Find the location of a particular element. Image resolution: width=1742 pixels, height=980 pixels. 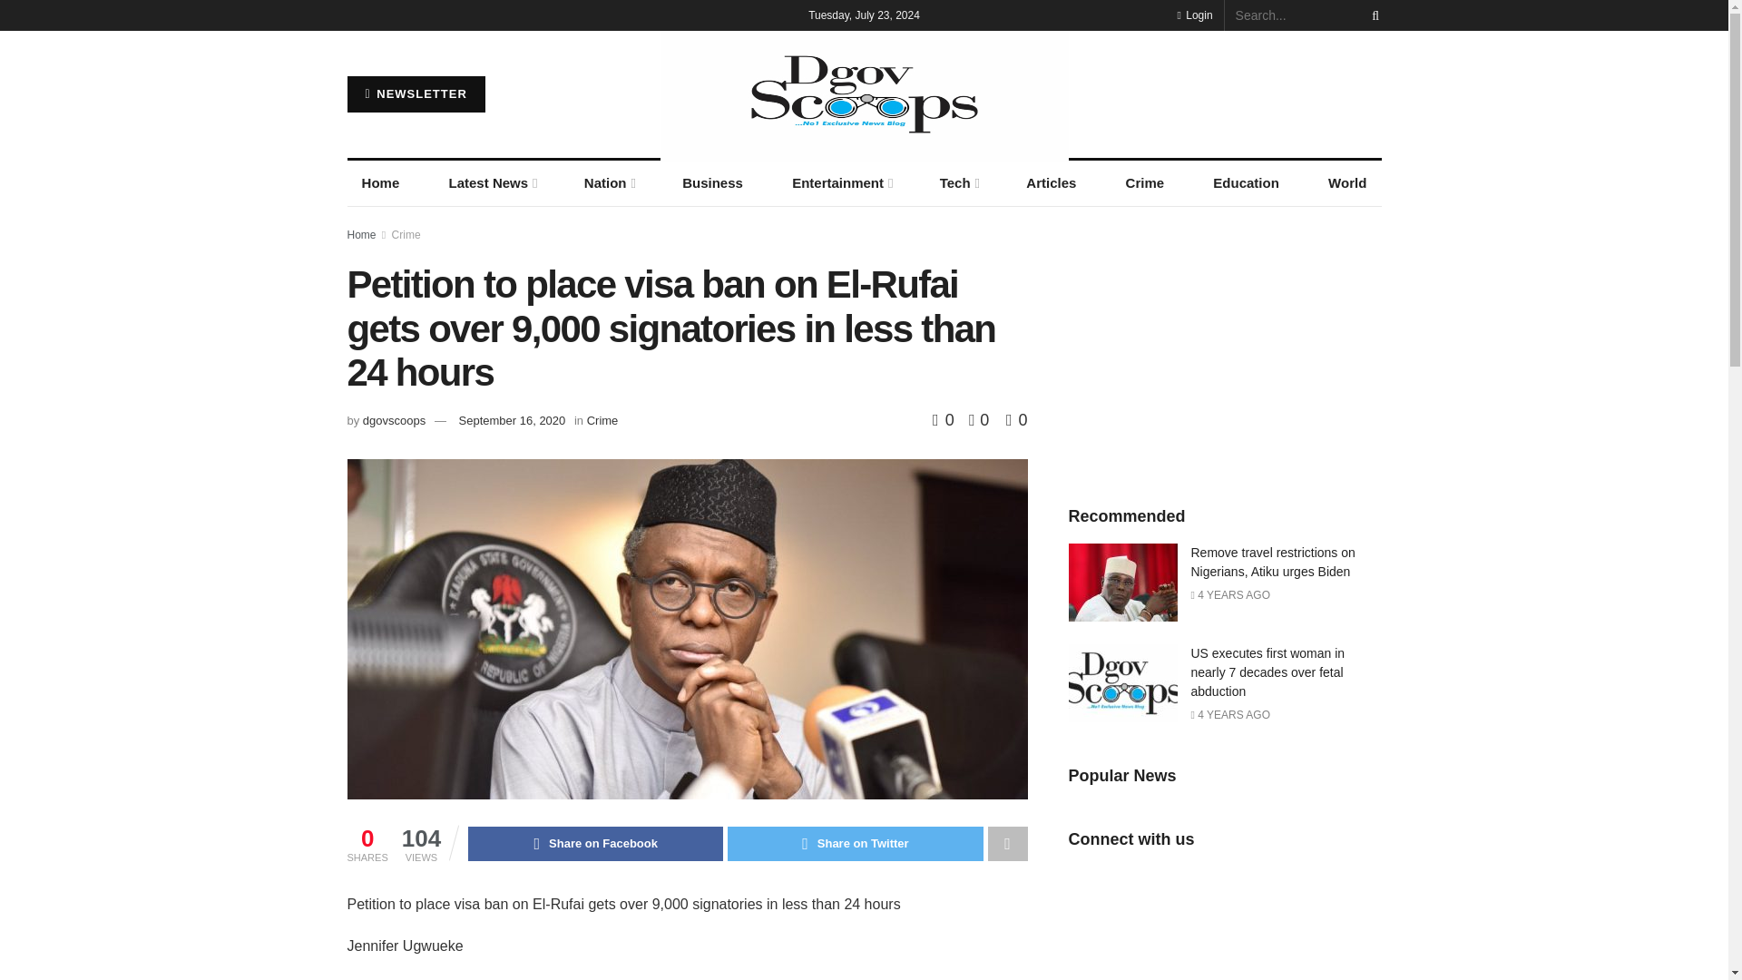

Tech is located at coordinates (958, 183).